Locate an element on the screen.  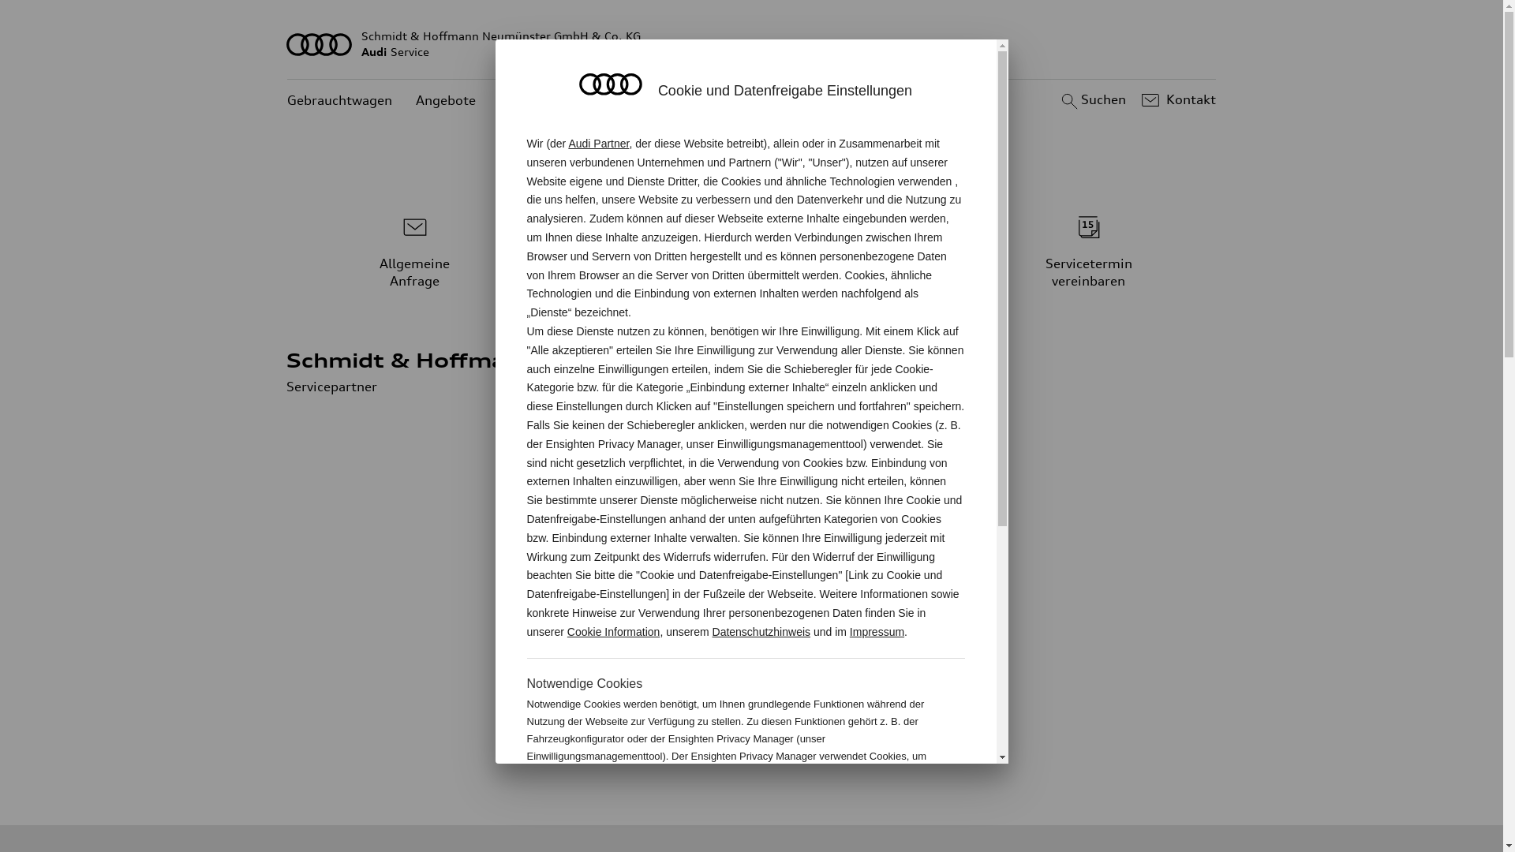
Suchen is located at coordinates (1092, 100).